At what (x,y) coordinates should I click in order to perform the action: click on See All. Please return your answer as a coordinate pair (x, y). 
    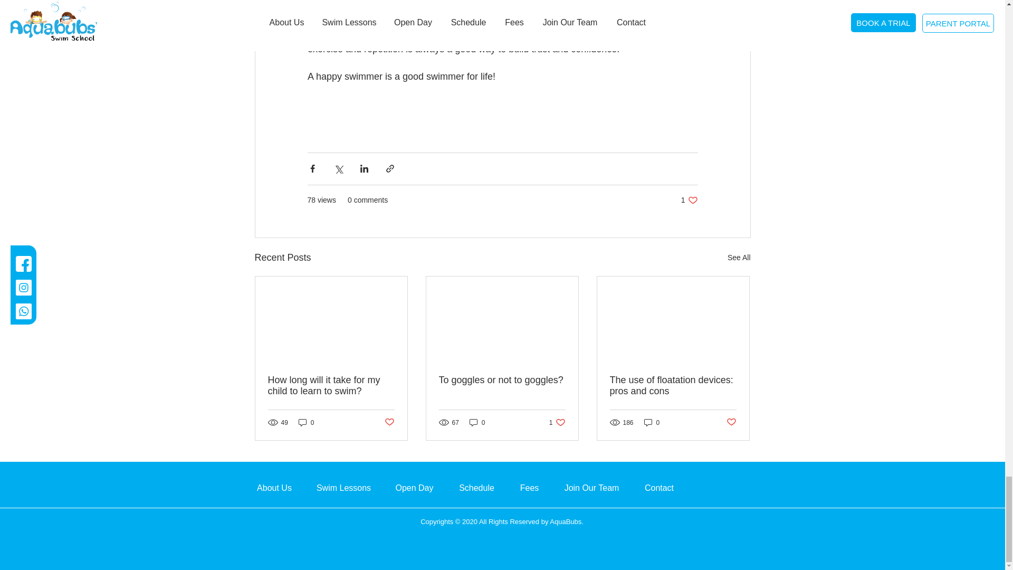
    Looking at the image, I should click on (739, 258).